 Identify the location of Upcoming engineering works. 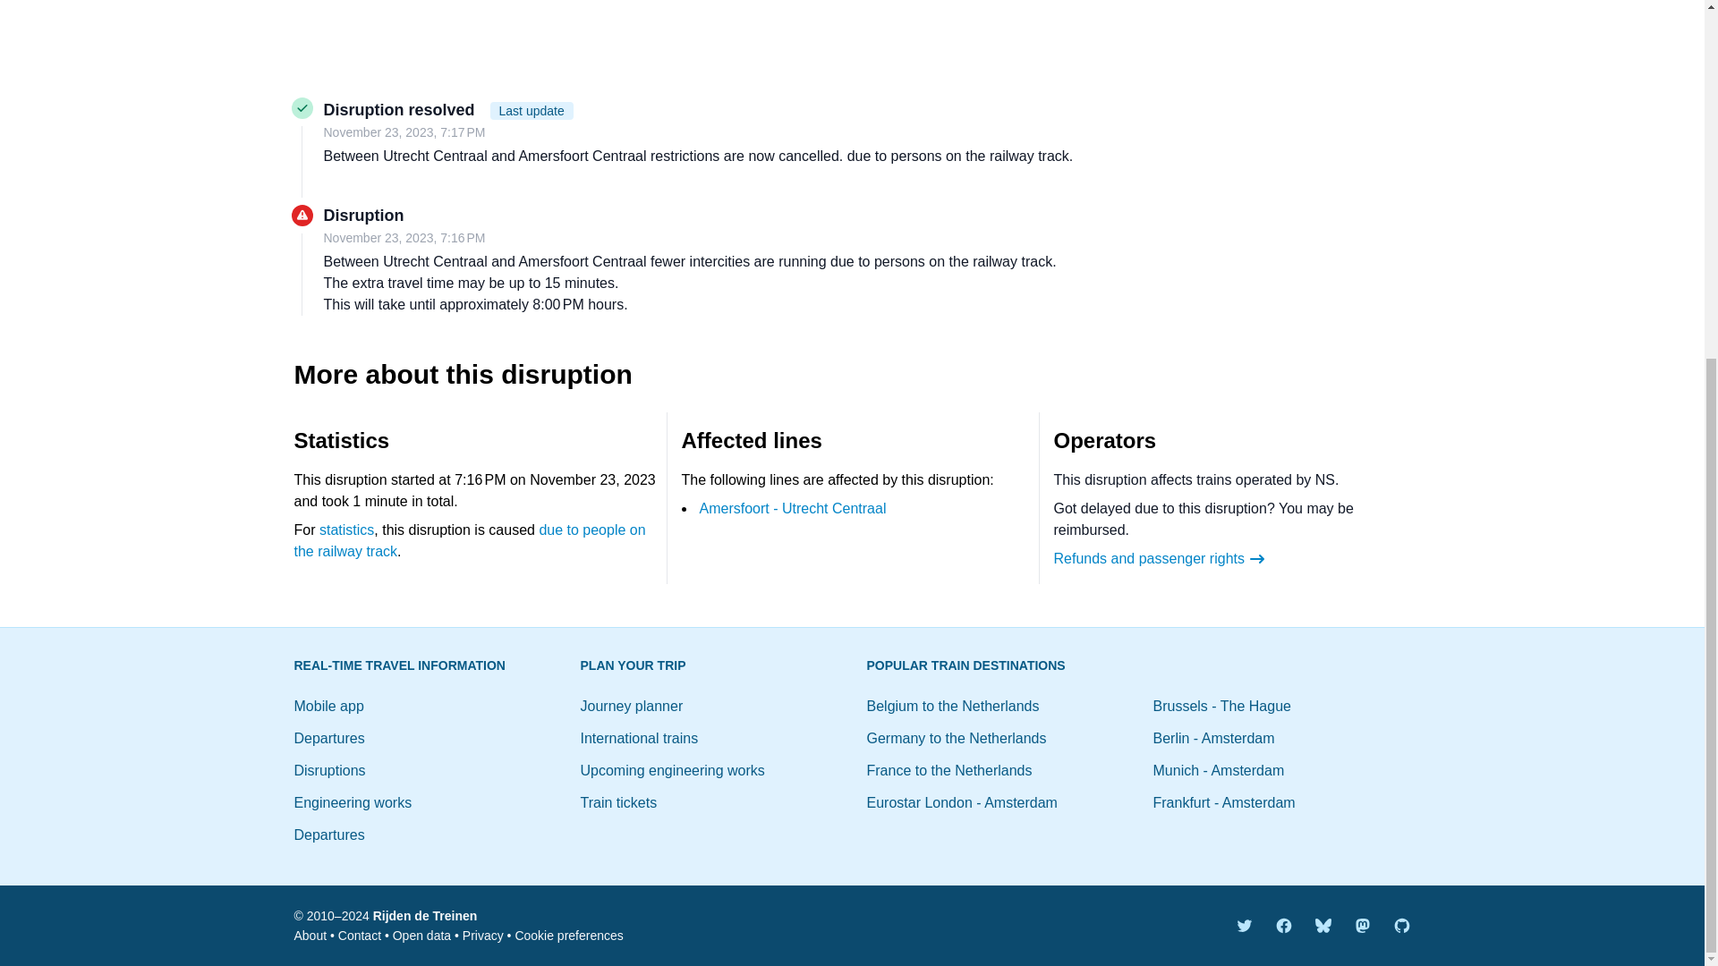
(672, 771).